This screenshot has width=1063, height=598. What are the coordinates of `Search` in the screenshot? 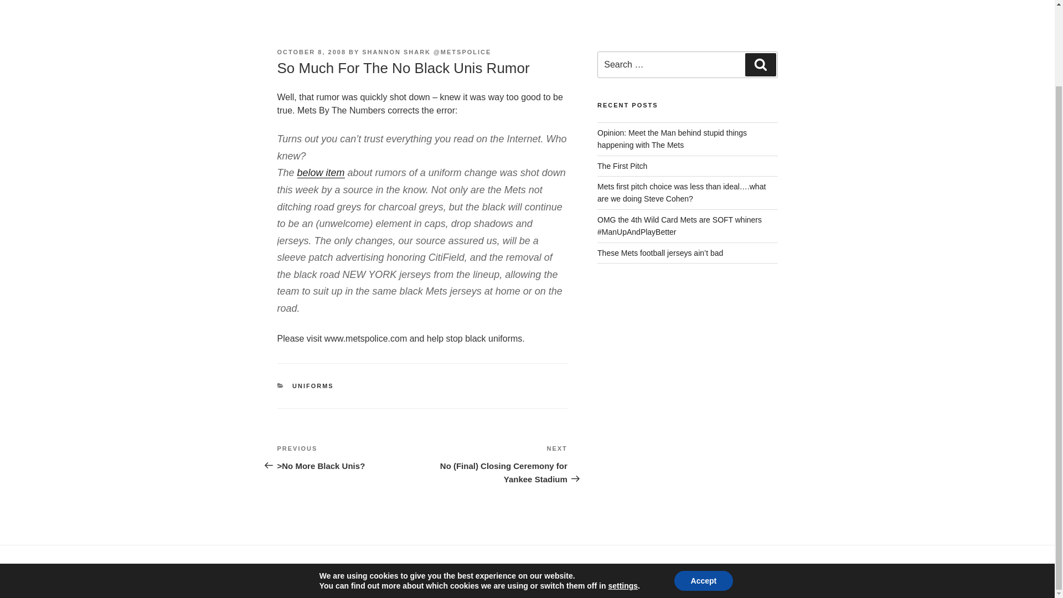 It's located at (760, 65).